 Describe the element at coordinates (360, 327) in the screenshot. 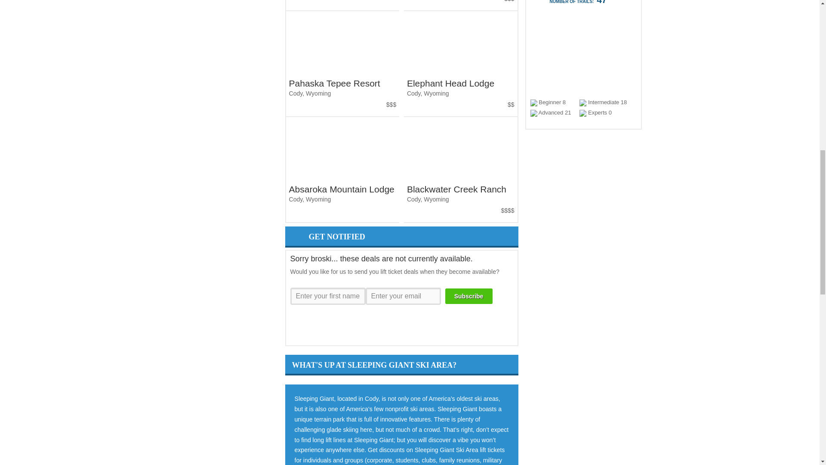

I see `Facebook` at that location.